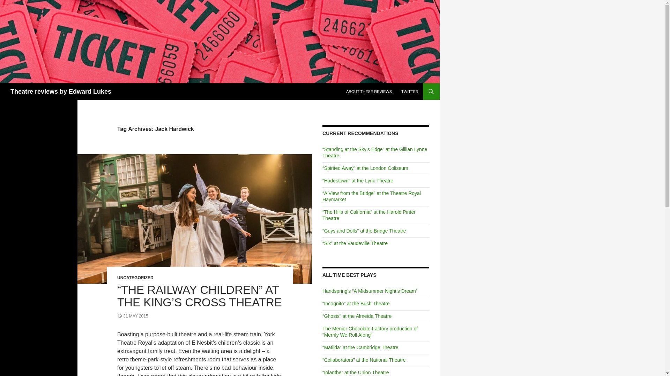 The width and height of the screenshot is (670, 376). Describe the element at coordinates (61, 91) in the screenshot. I see `Theatre reviews by Edward Lukes` at that location.